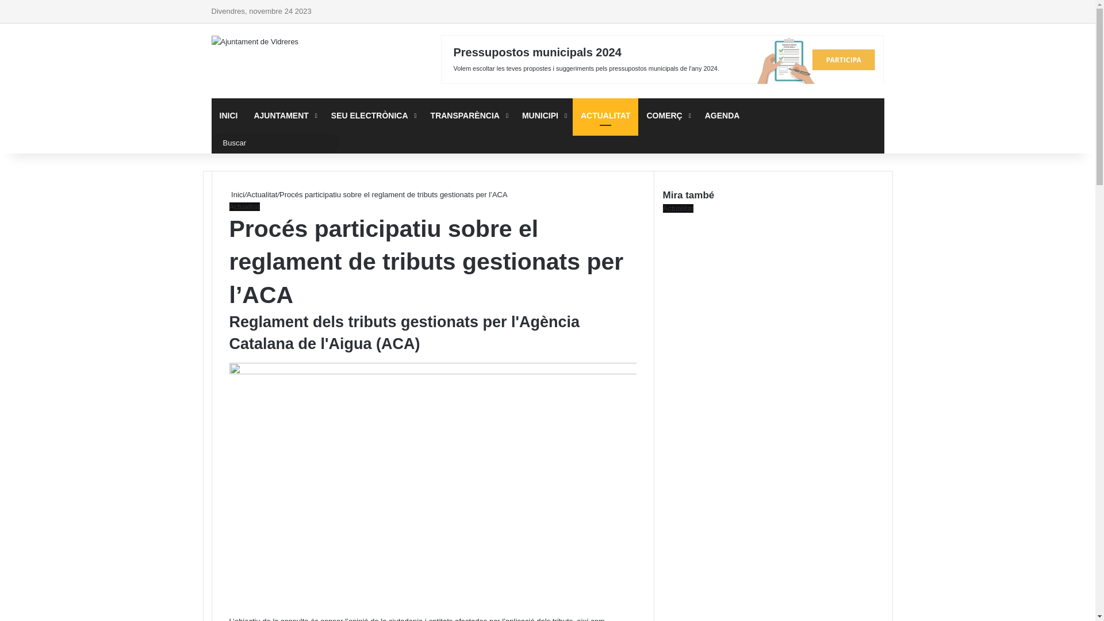 The image size is (1104, 621). Describe the element at coordinates (276, 143) in the screenshot. I see `Buscar` at that location.